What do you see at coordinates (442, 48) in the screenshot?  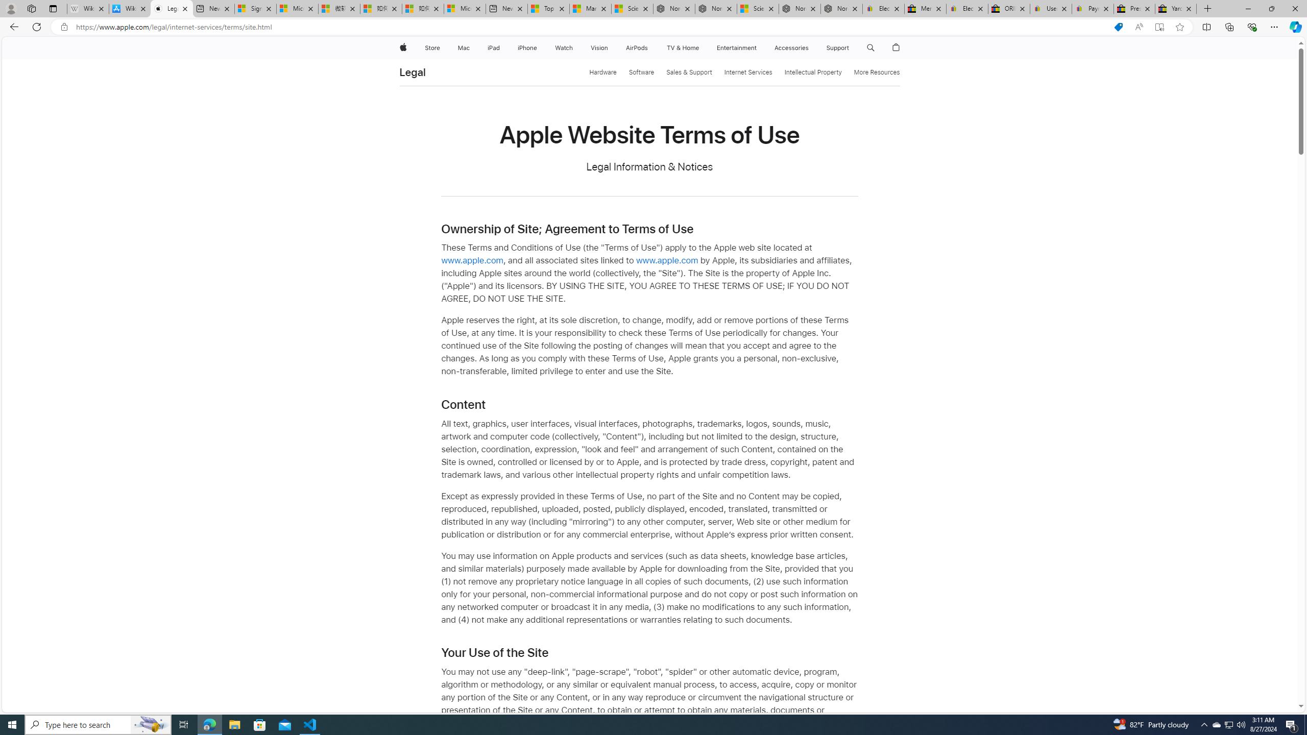 I see `Store menu` at bounding box center [442, 48].